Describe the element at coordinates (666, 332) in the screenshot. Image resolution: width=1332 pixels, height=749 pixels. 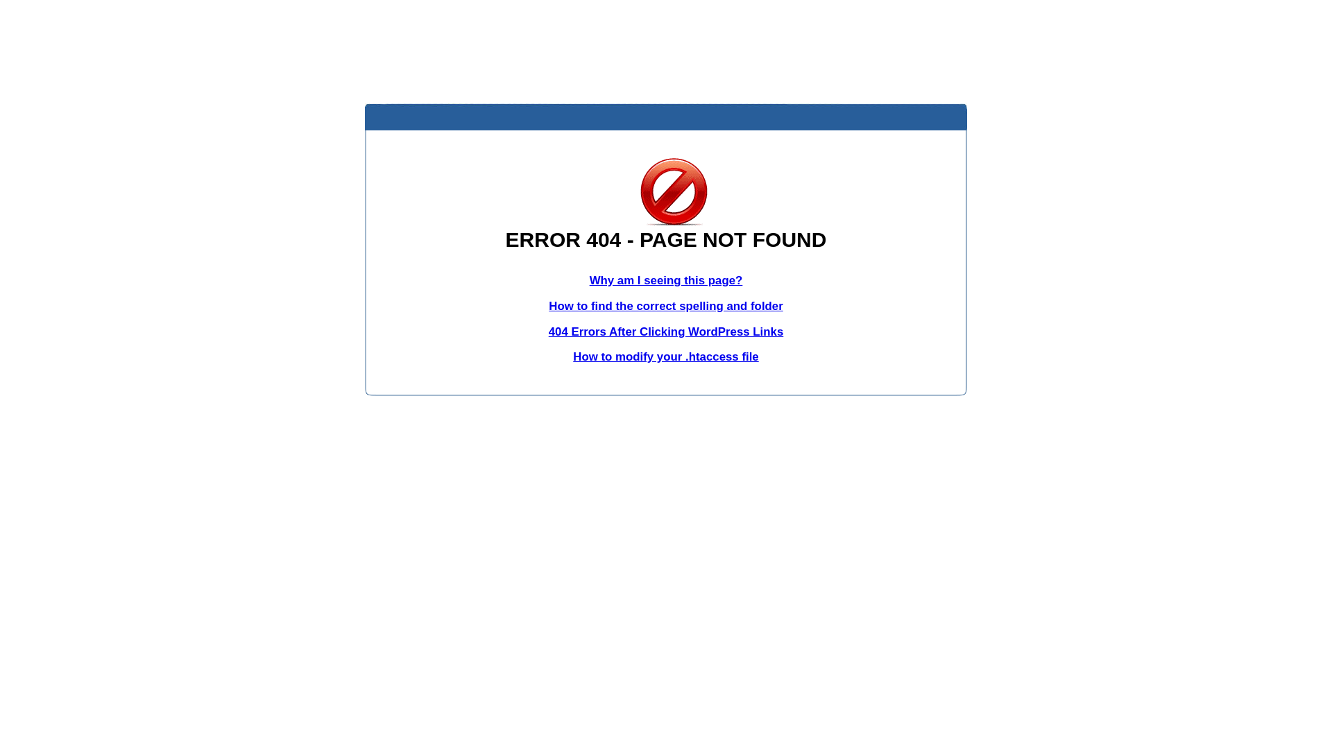
I see `404 Errors After Clicking WordPress Links` at that location.